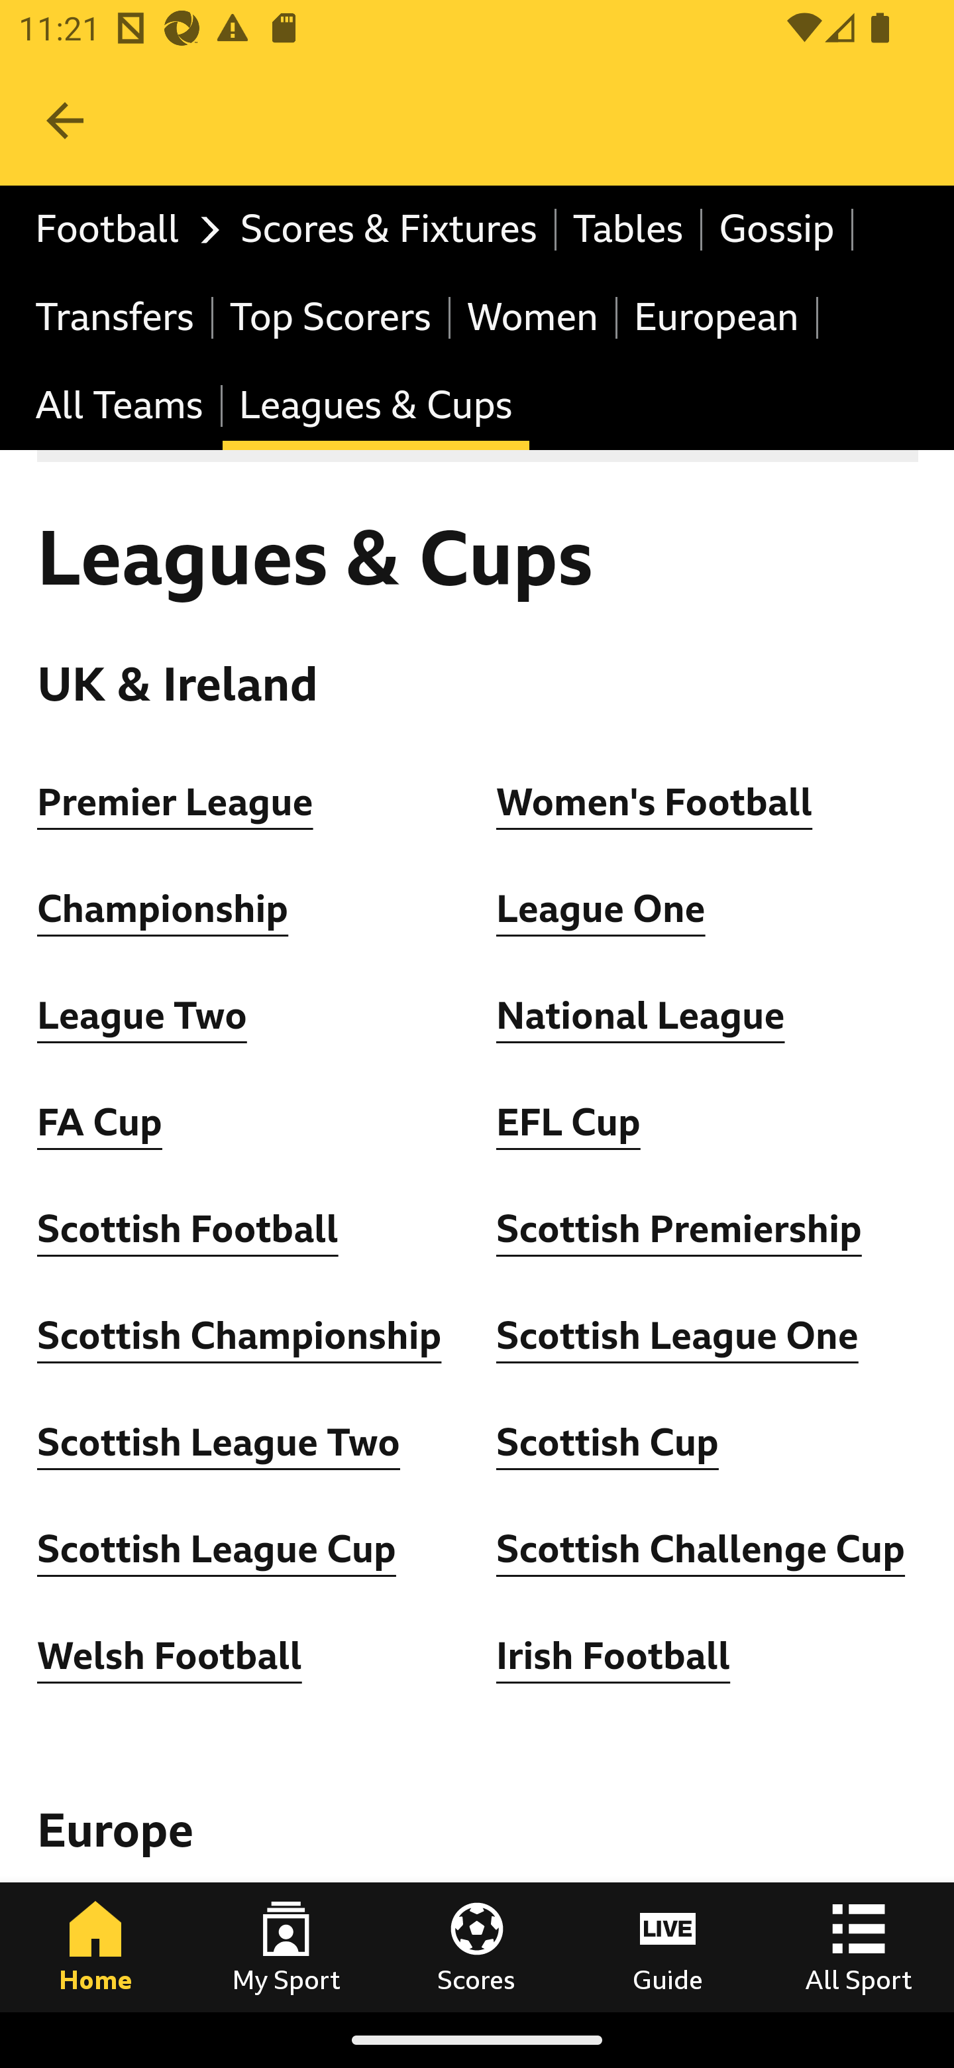  What do you see at coordinates (607, 1444) in the screenshot?
I see `Scottish Cup` at bounding box center [607, 1444].